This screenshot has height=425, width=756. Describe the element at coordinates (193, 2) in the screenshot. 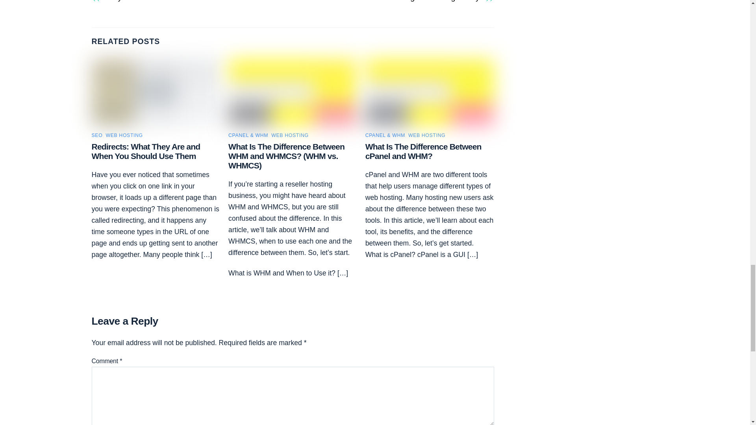

I see `Why You Should Use WordPress?` at that location.